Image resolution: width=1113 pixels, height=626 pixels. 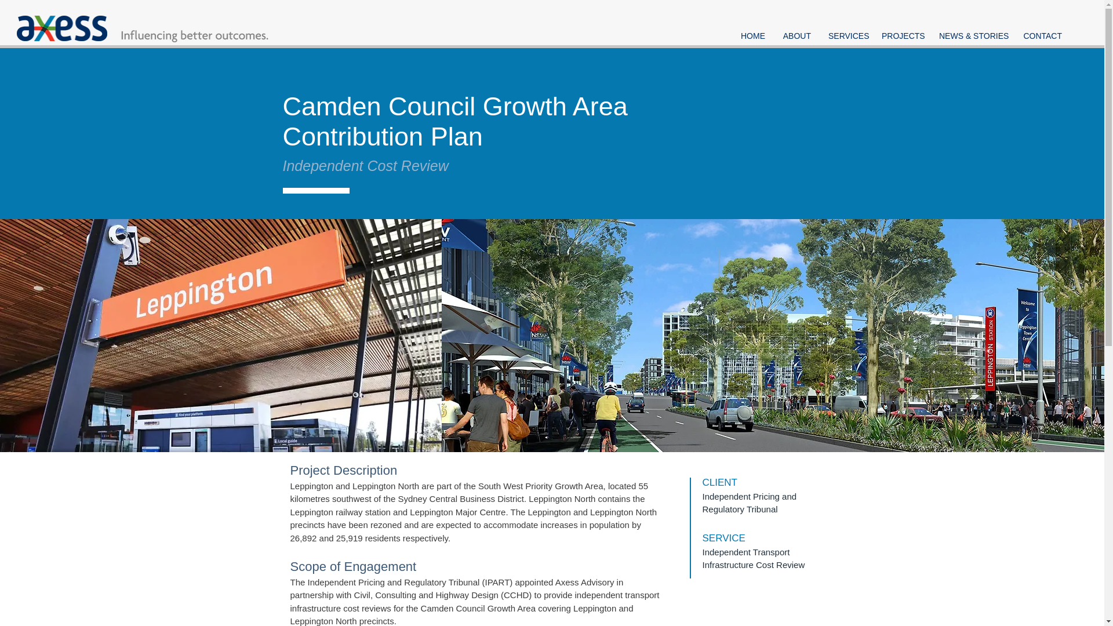 What do you see at coordinates (796, 36) in the screenshot?
I see `ABOUT` at bounding box center [796, 36].